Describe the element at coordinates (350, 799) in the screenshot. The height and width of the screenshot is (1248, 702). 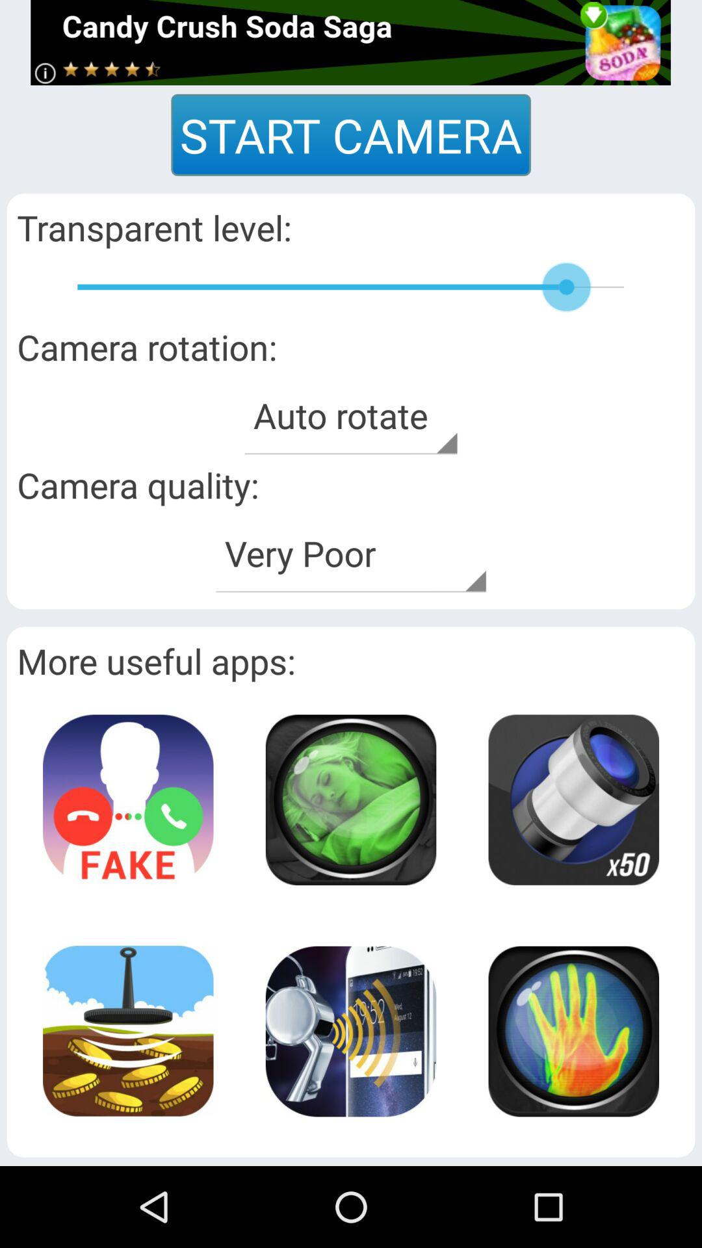
I see `camera button` at that location.